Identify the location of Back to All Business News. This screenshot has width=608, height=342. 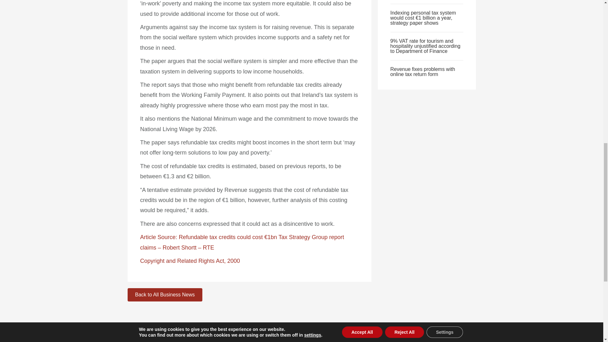
(165, 294).